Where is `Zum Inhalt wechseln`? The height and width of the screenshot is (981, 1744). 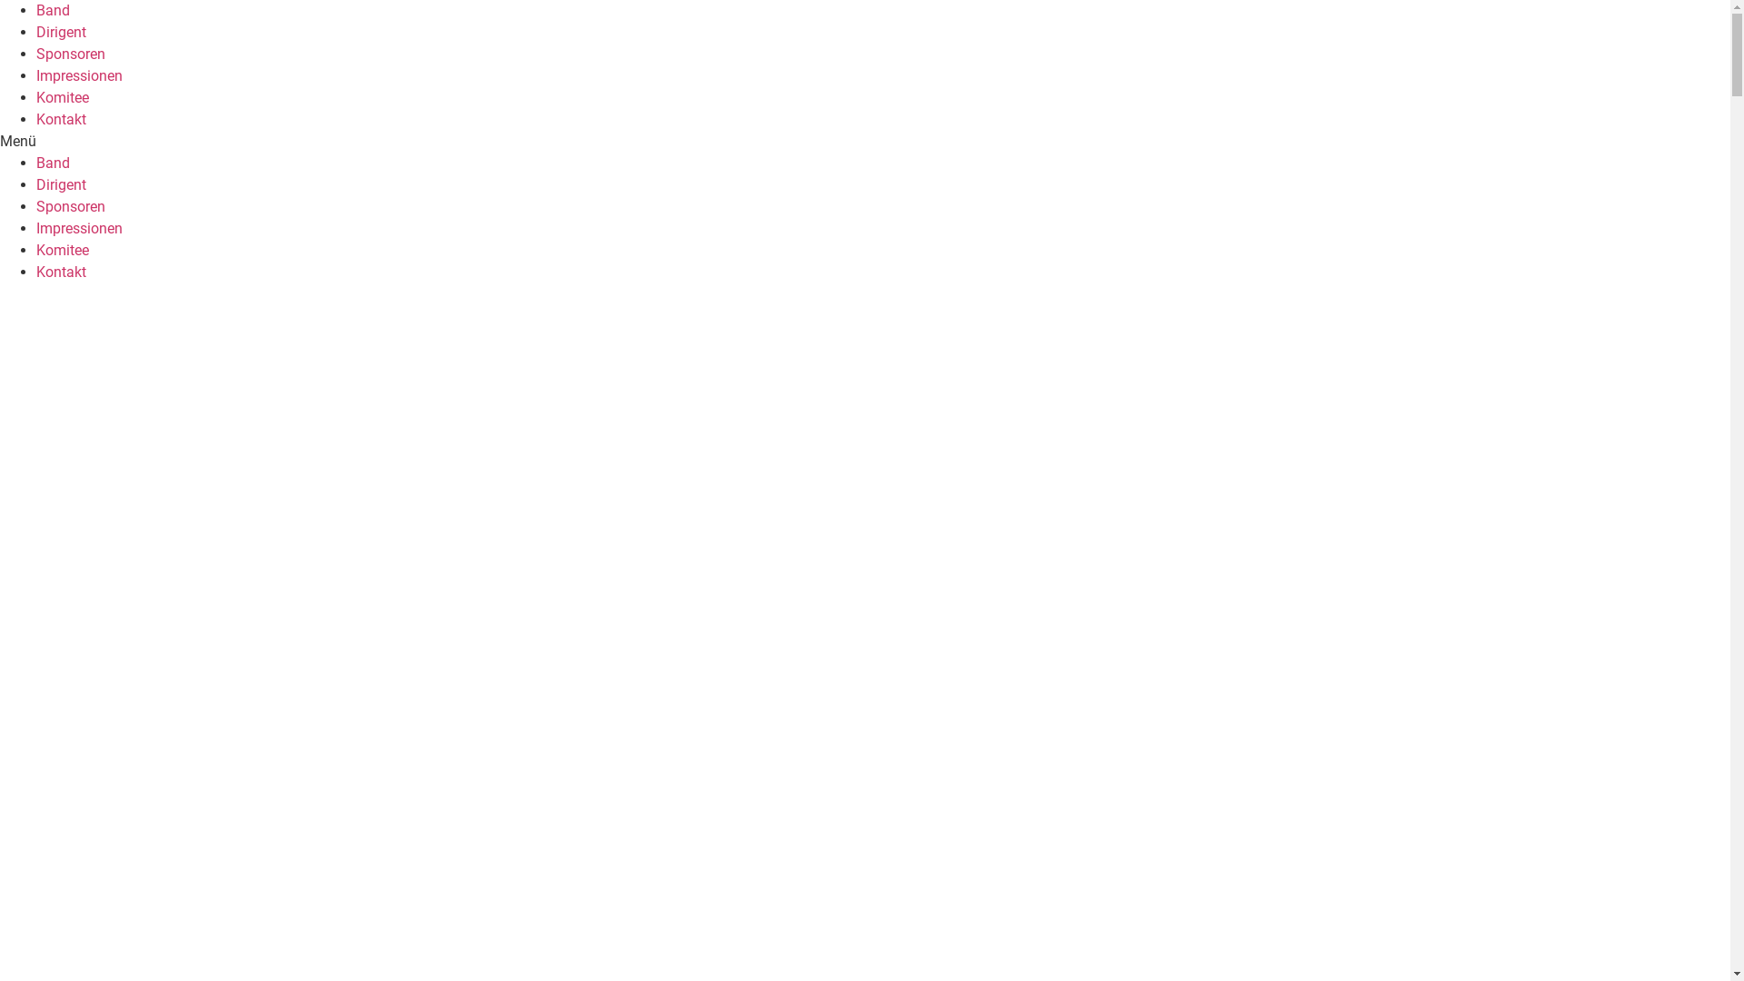
Zum Inhalt wechseln is located at coordinates (0, 0).